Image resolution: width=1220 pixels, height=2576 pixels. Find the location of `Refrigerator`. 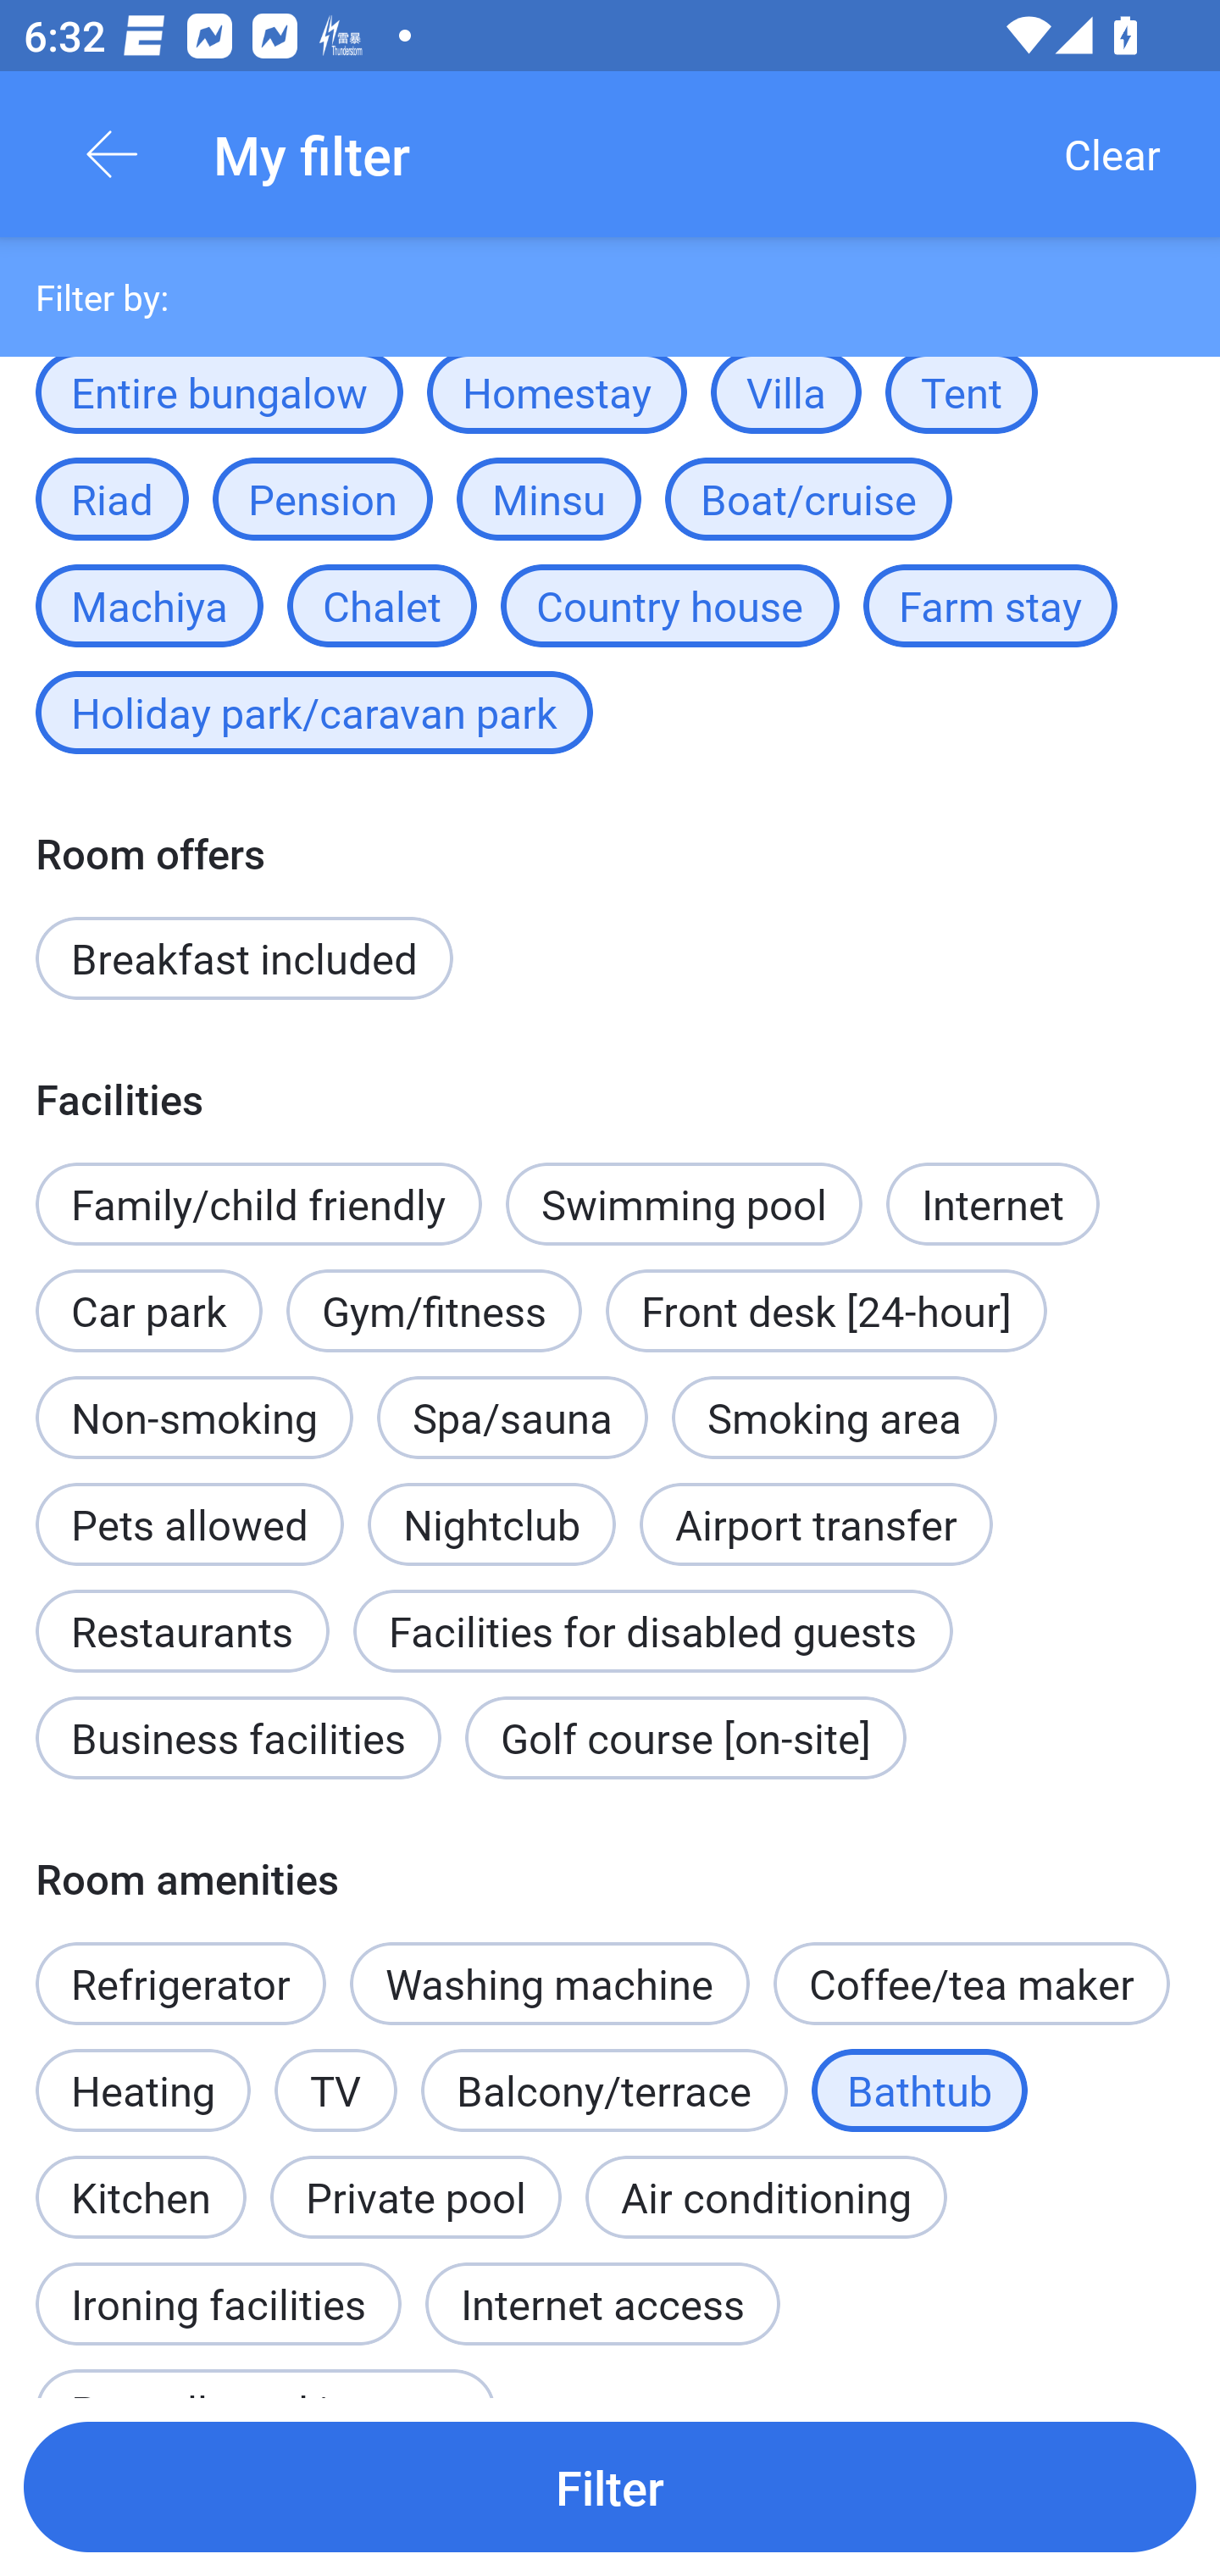

Refrigerator is located at coordinates (180, 1983).